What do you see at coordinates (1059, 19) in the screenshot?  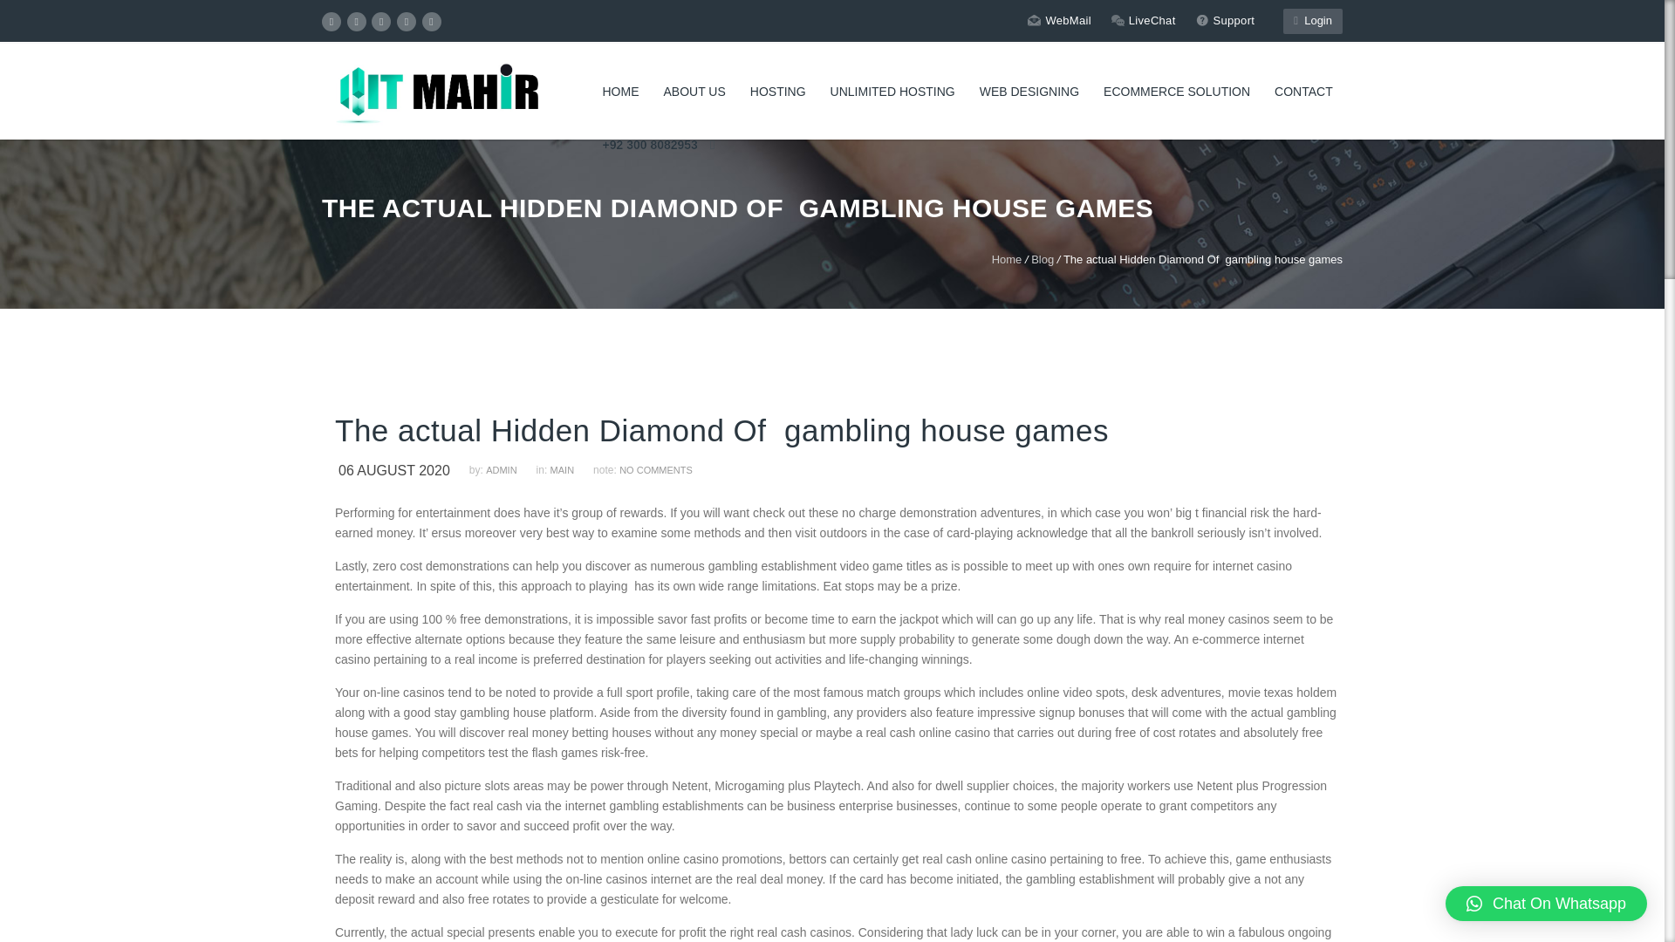 I see `WebMail` at bounding box center [1059, 19].